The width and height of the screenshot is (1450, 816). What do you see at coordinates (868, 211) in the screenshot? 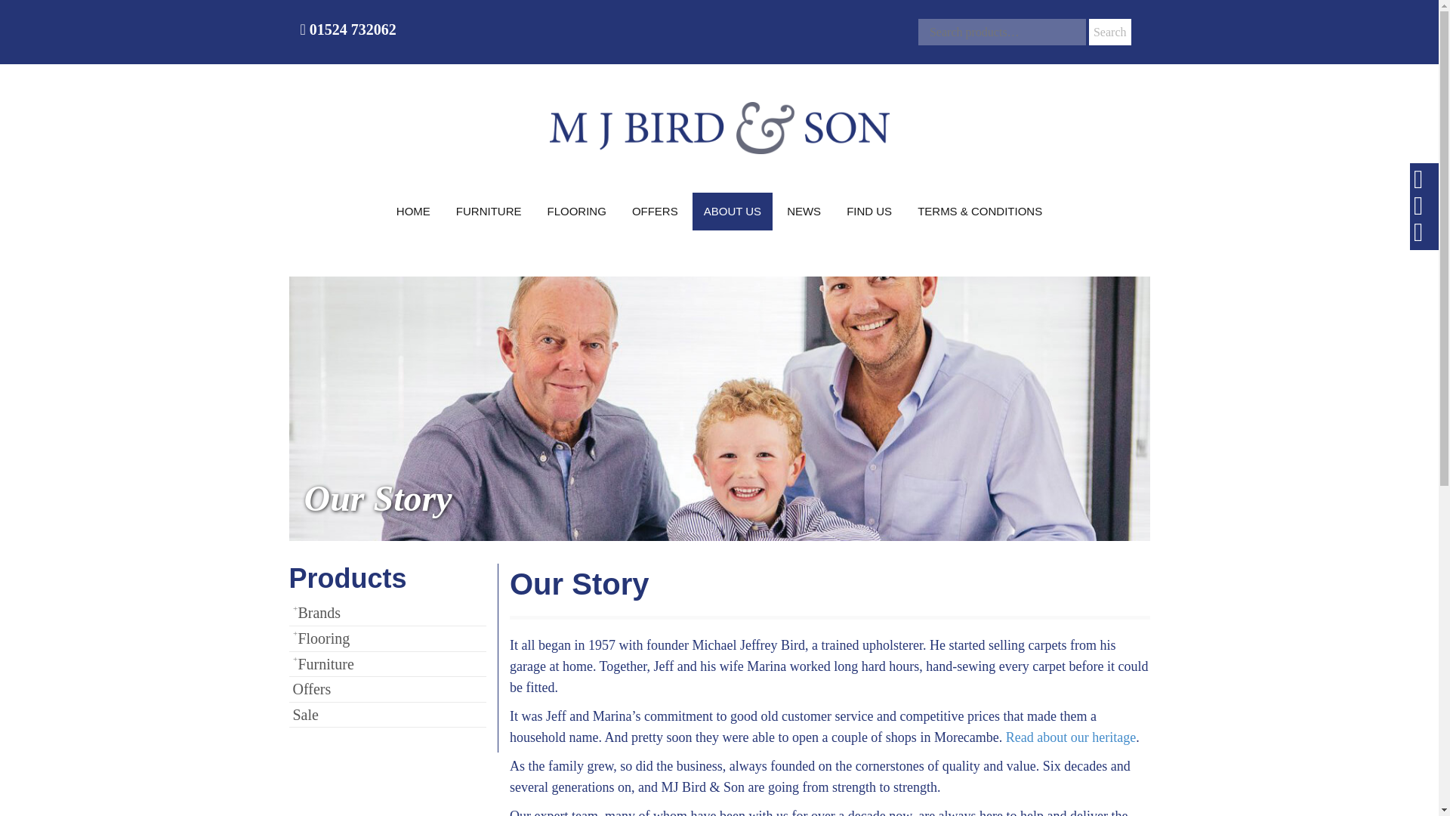
I see `Find Us` at bounding box center [868, 211].